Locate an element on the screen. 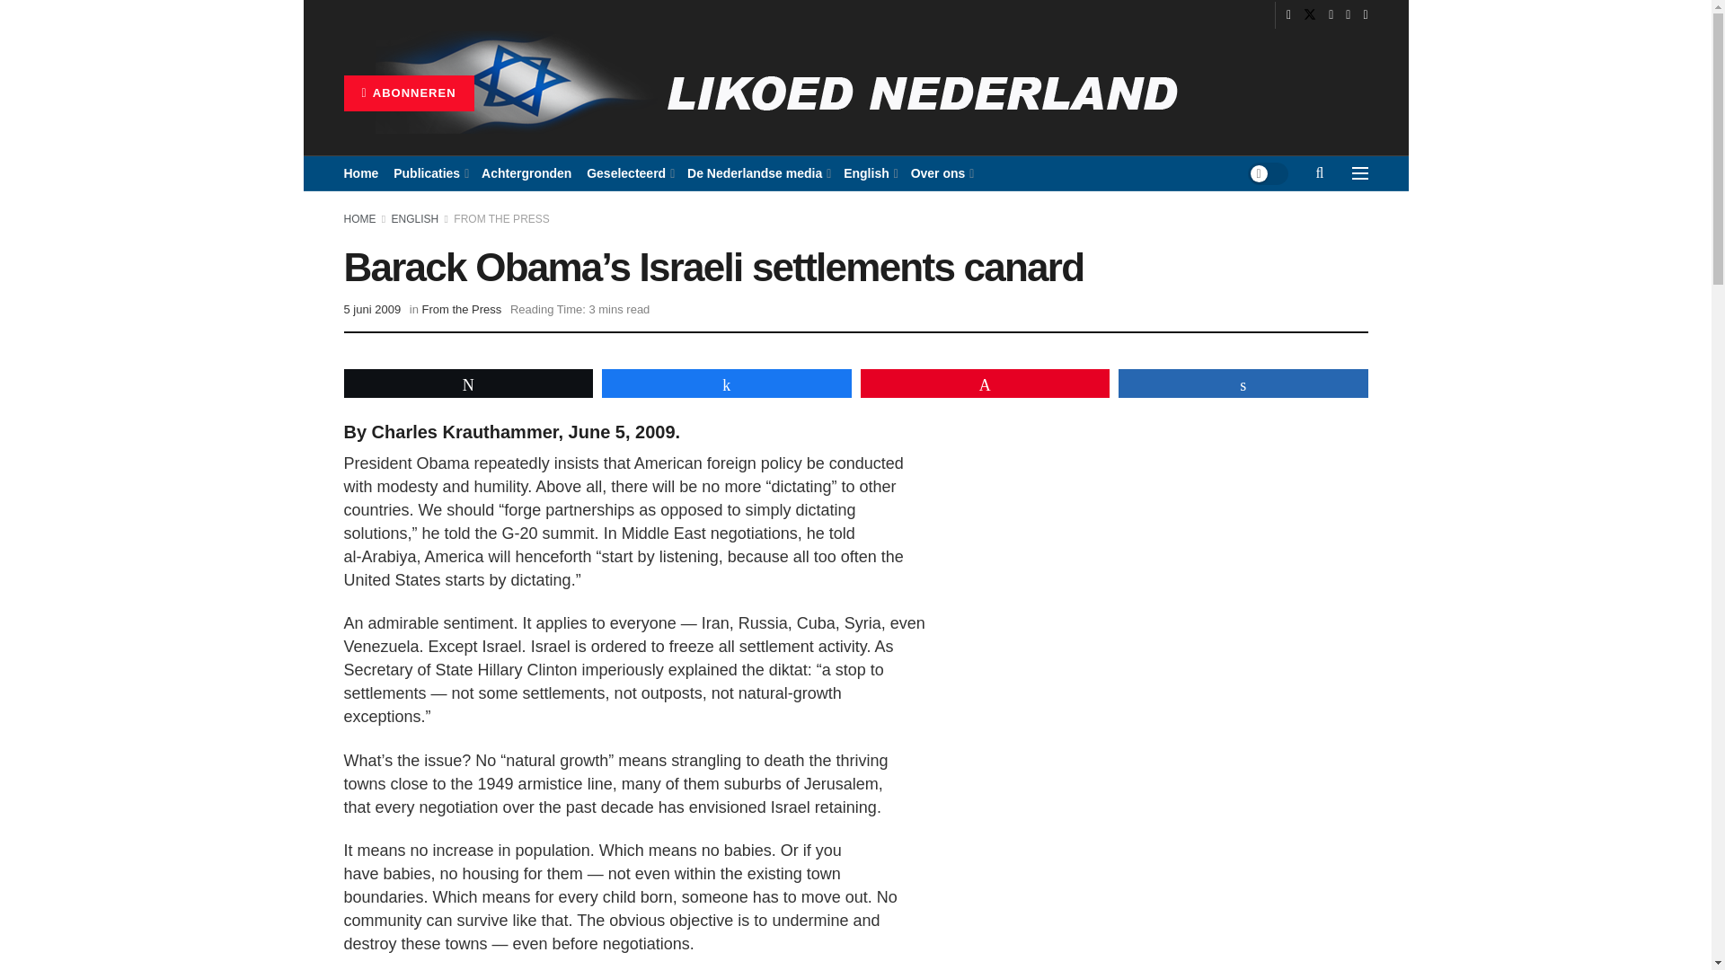  Publicaties is located at coordinates (429, 172).